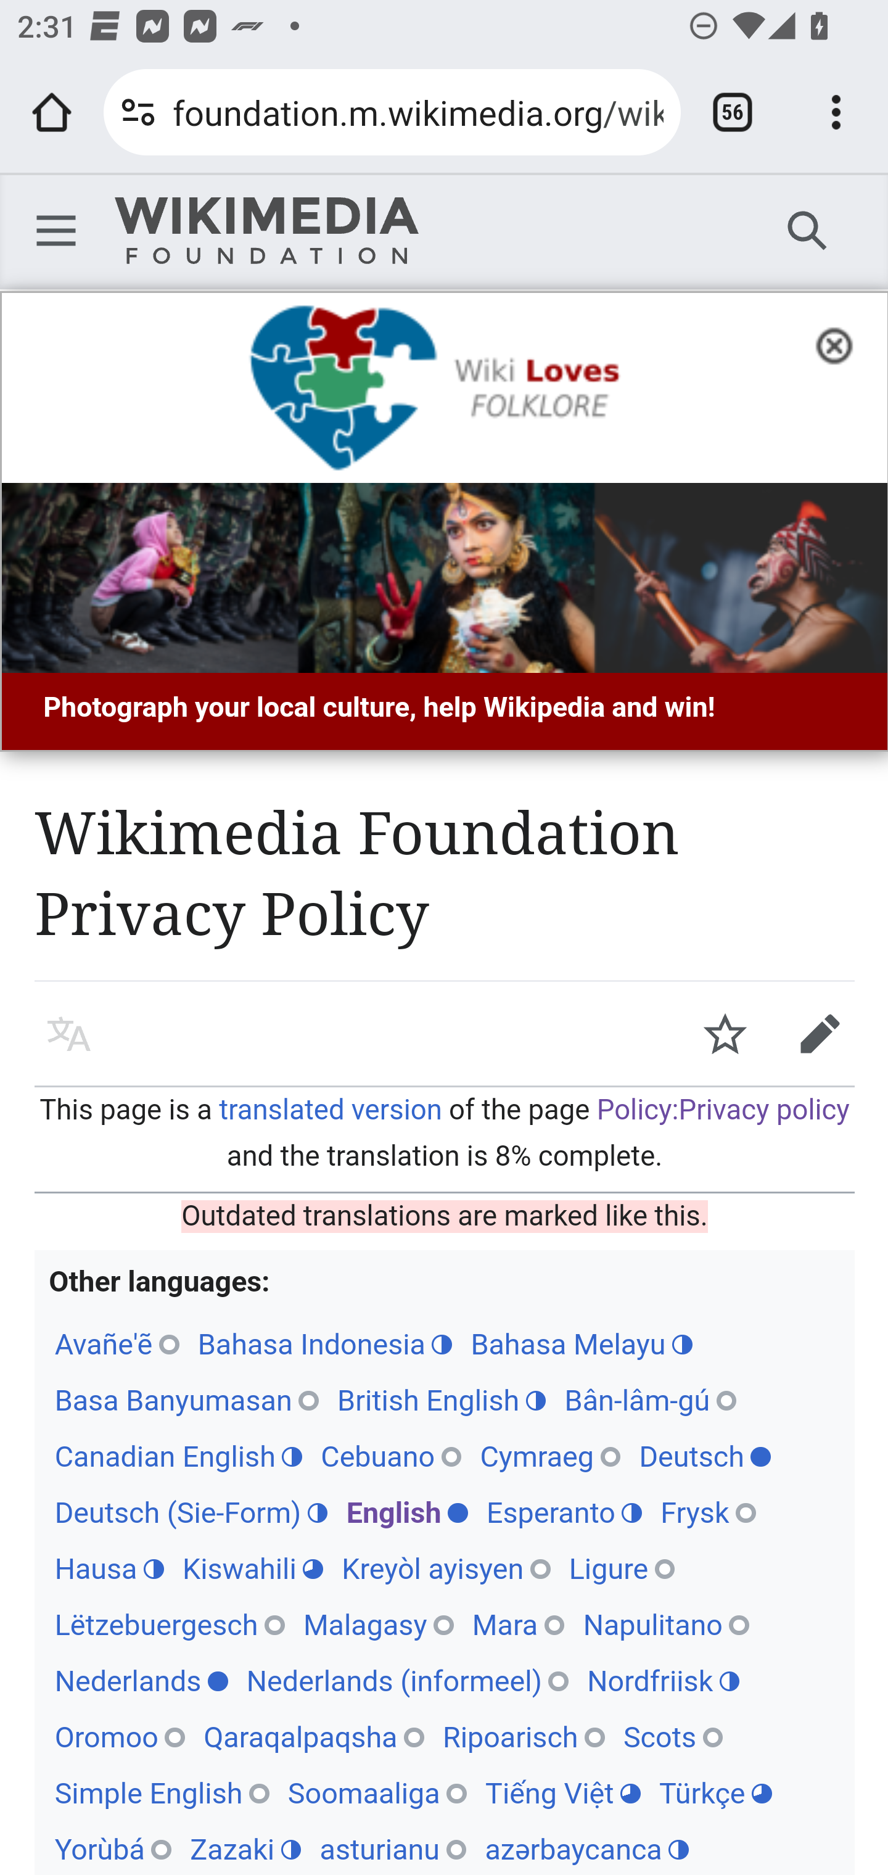 The height and width of the screenshot is (1875, 888). I want to click on Bân-lâm-gú, so click(650, 1403).